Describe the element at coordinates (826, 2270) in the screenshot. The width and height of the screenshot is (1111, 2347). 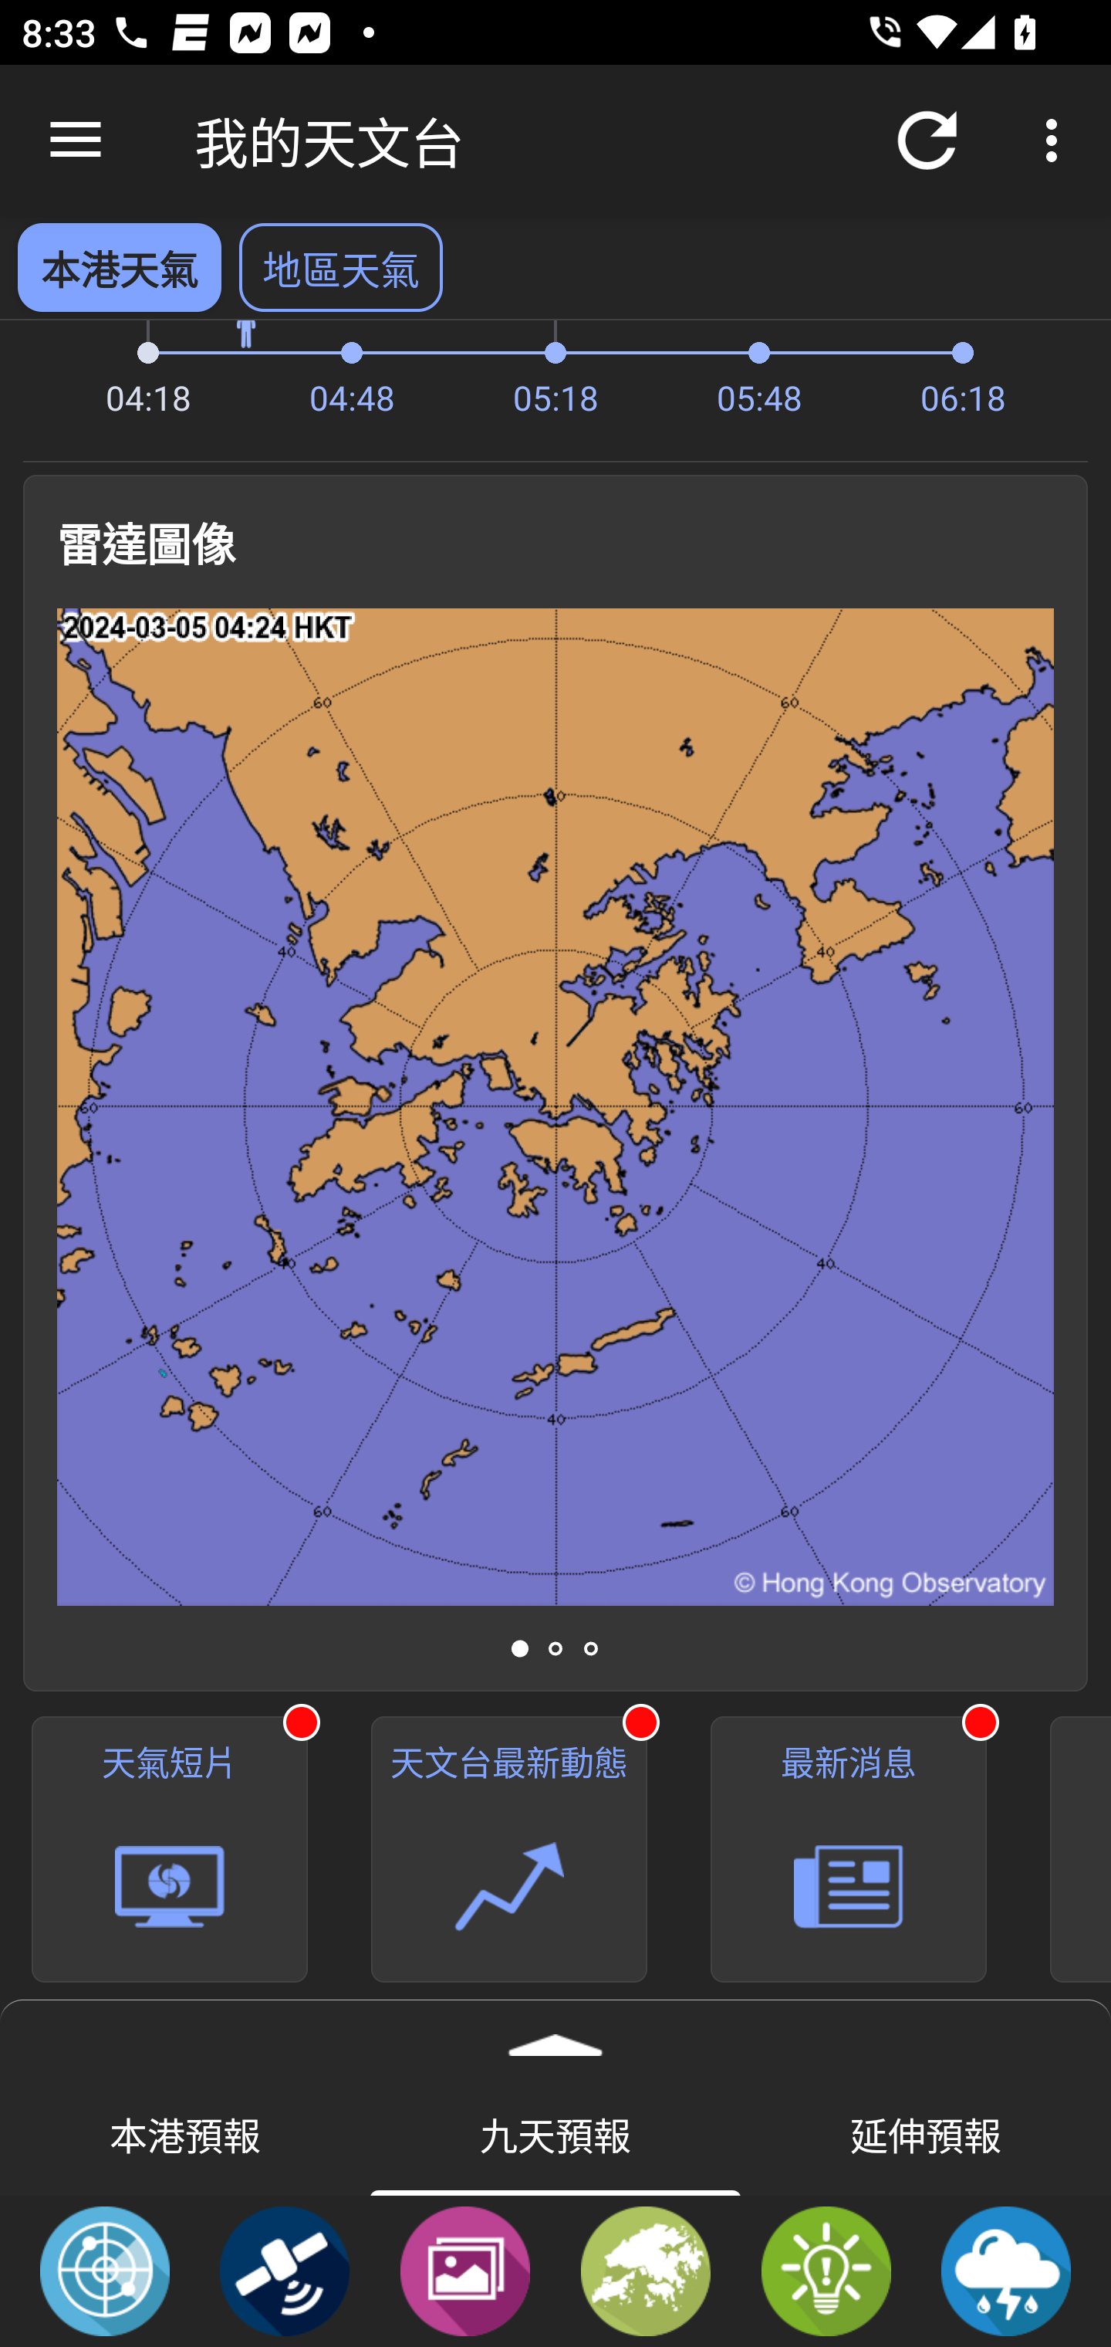
I see `天氣提示` at that location.